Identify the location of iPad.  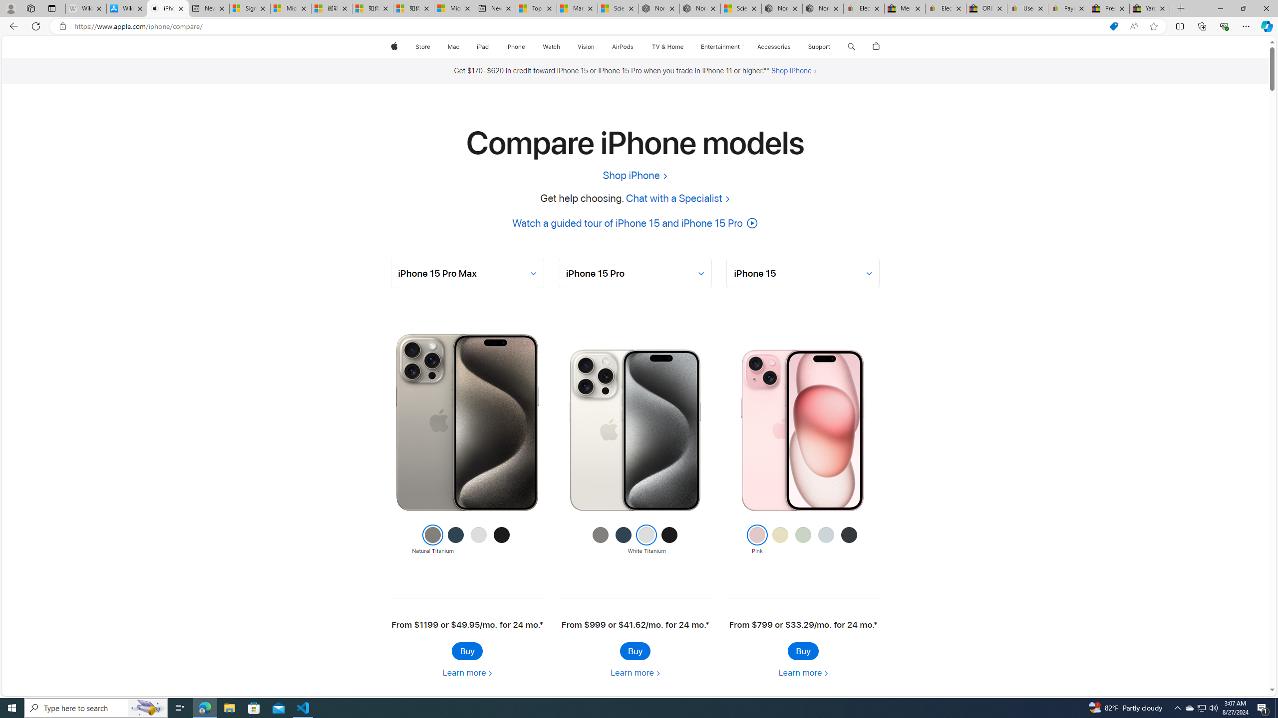
(483, 47).